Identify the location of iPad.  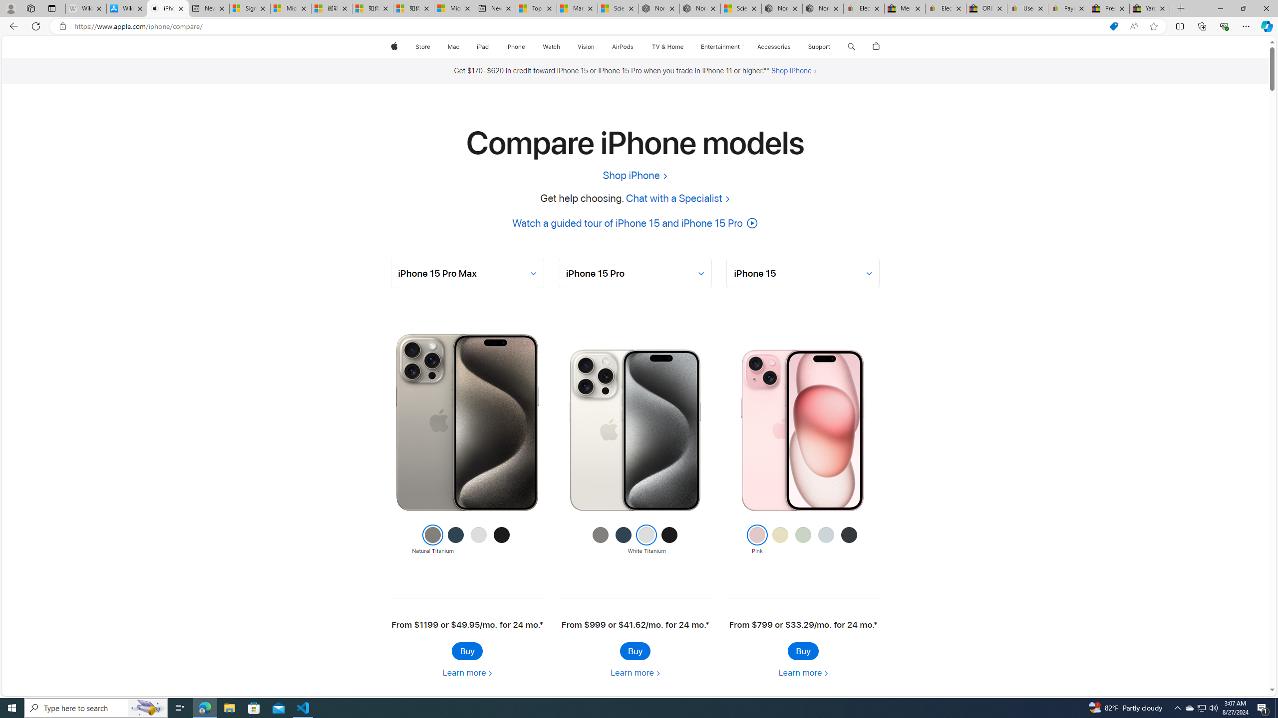
(483, 47).